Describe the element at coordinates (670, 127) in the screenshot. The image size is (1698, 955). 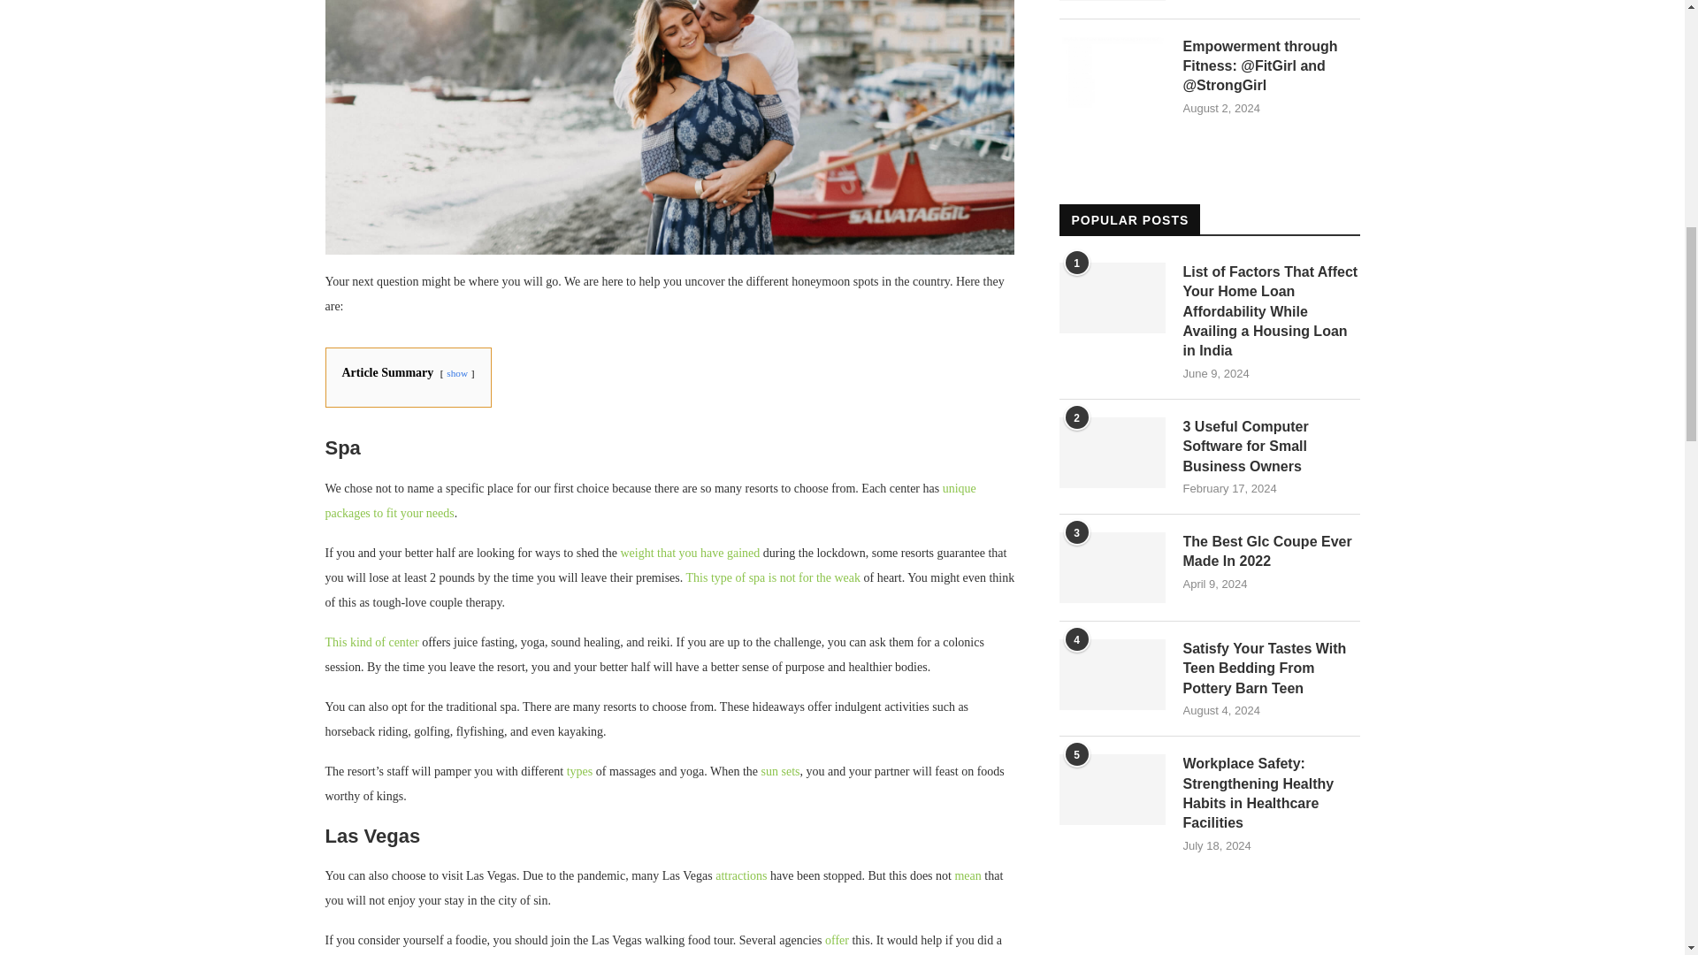
I see `Bridal Woes: Pandemic Honeymoon 2` at that location.